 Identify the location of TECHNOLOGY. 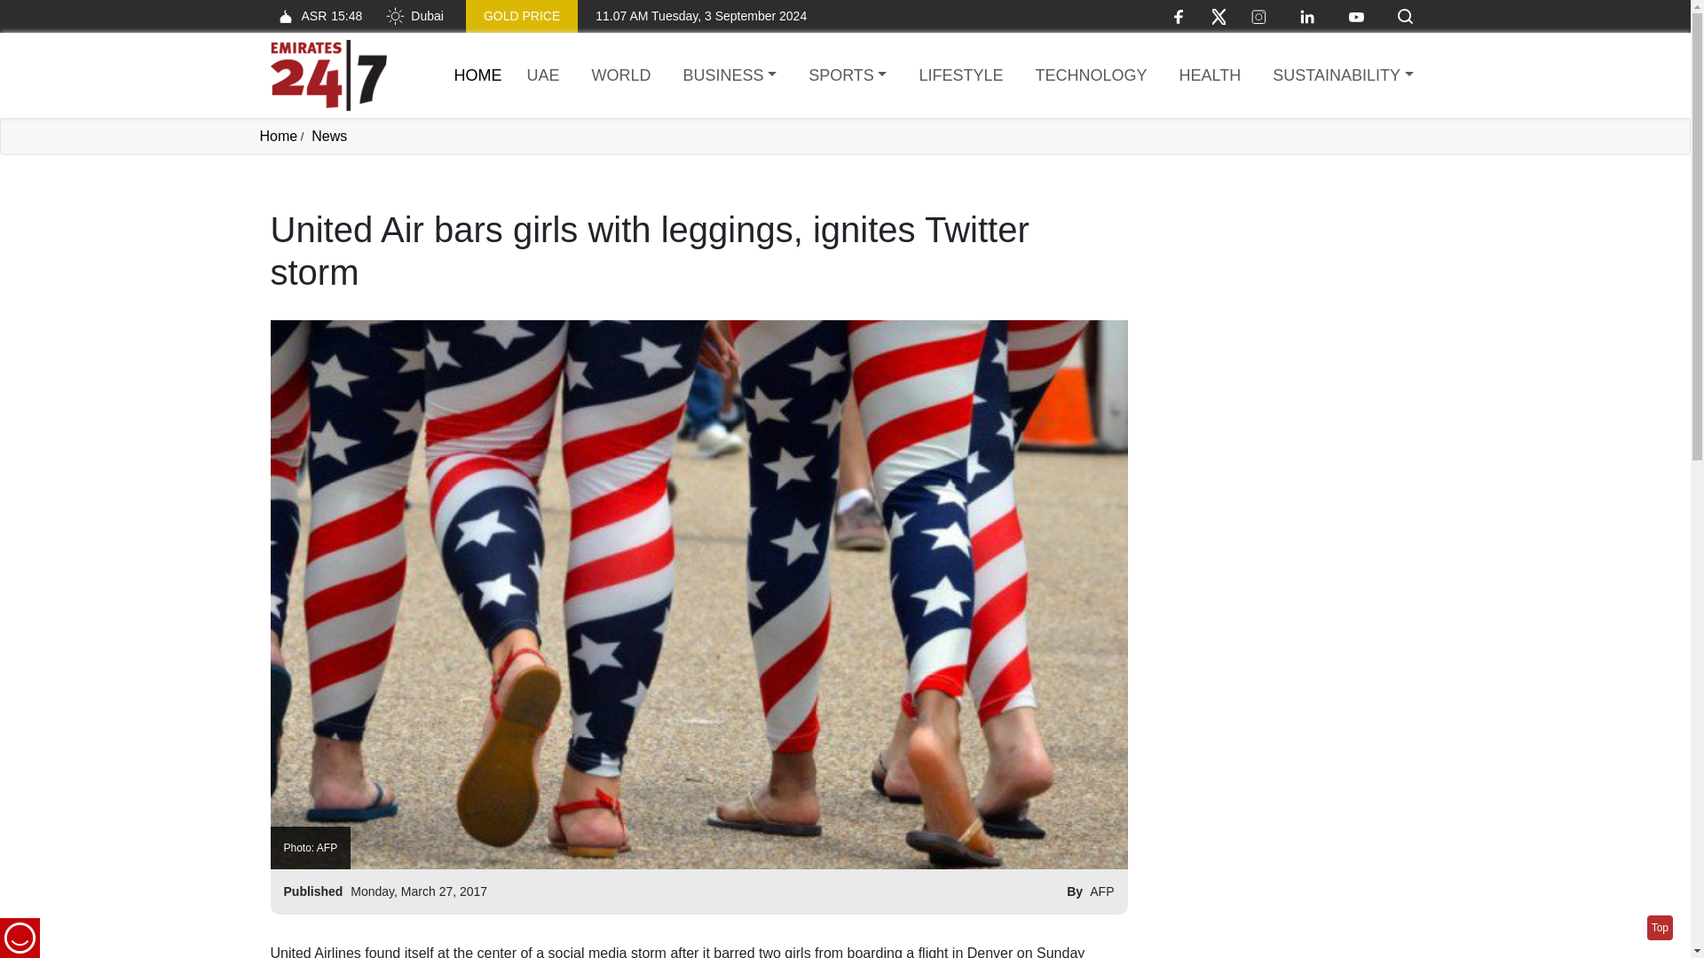
(621, 76).